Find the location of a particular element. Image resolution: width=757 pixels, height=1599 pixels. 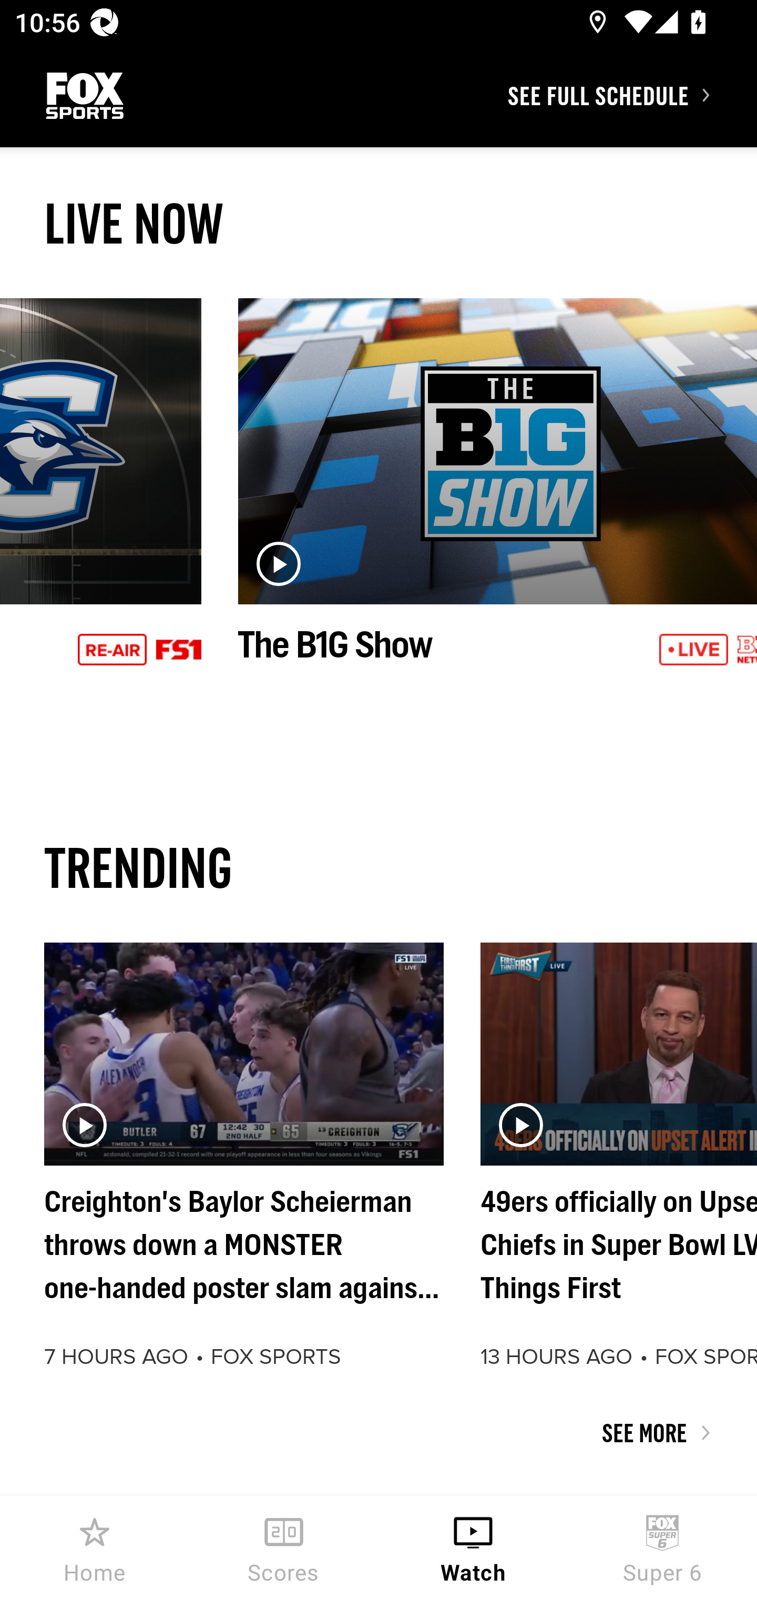

LIVE NOW is located at coordinates (378, 223).